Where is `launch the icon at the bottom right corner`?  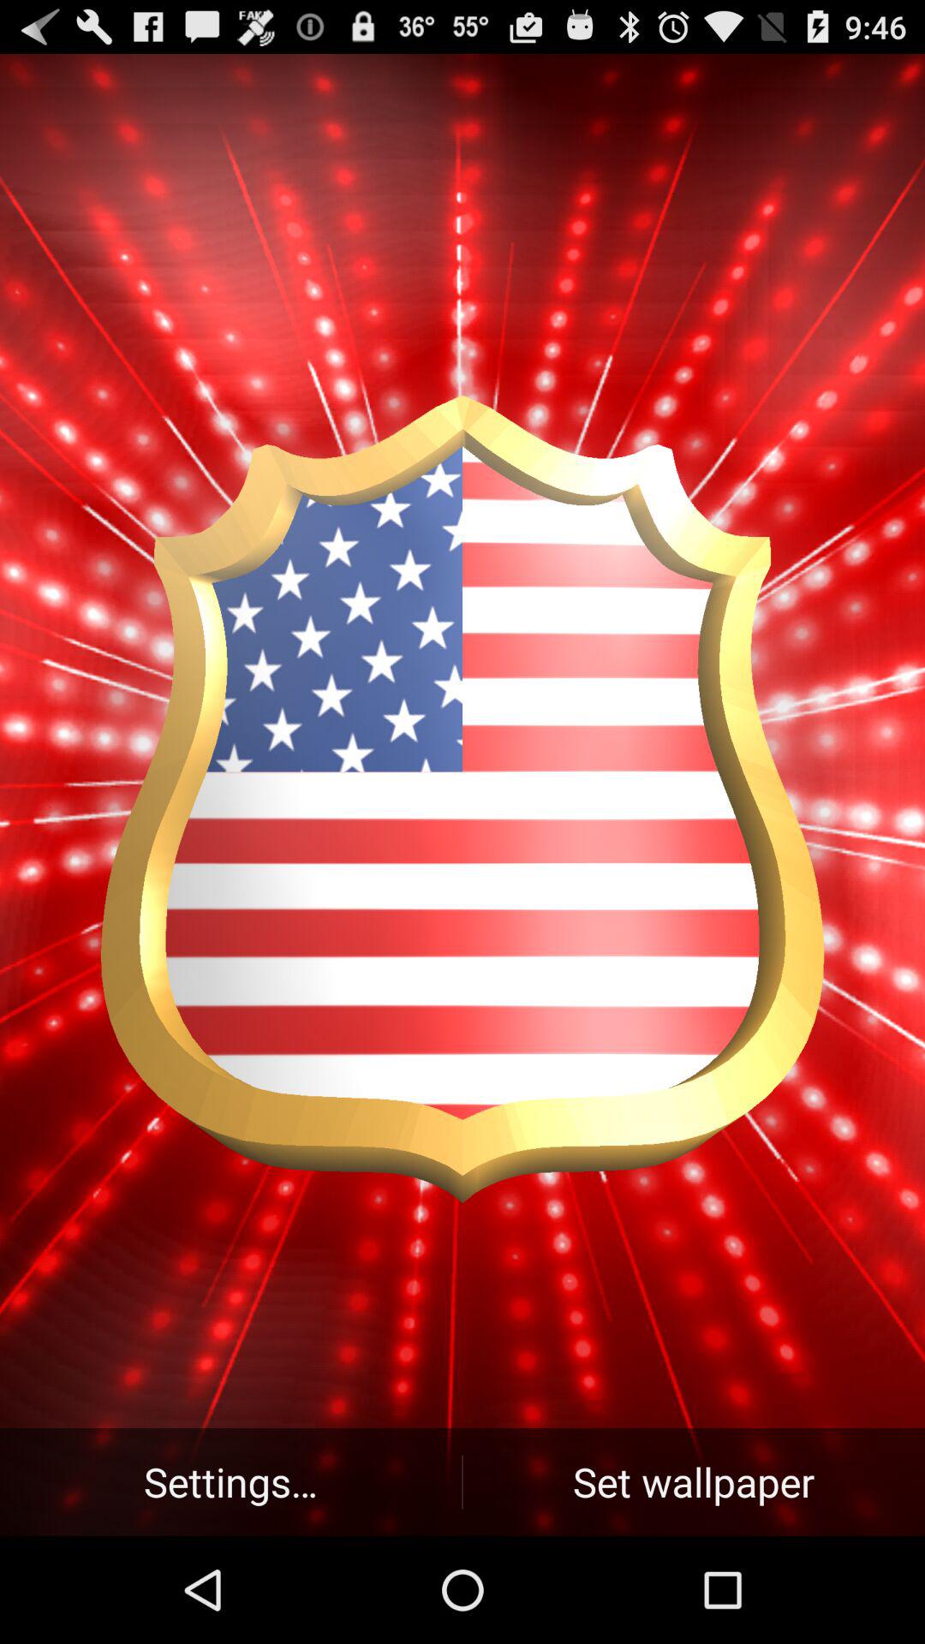
launch the icon at the bottom right corner is located at coordinates (694, 1481).